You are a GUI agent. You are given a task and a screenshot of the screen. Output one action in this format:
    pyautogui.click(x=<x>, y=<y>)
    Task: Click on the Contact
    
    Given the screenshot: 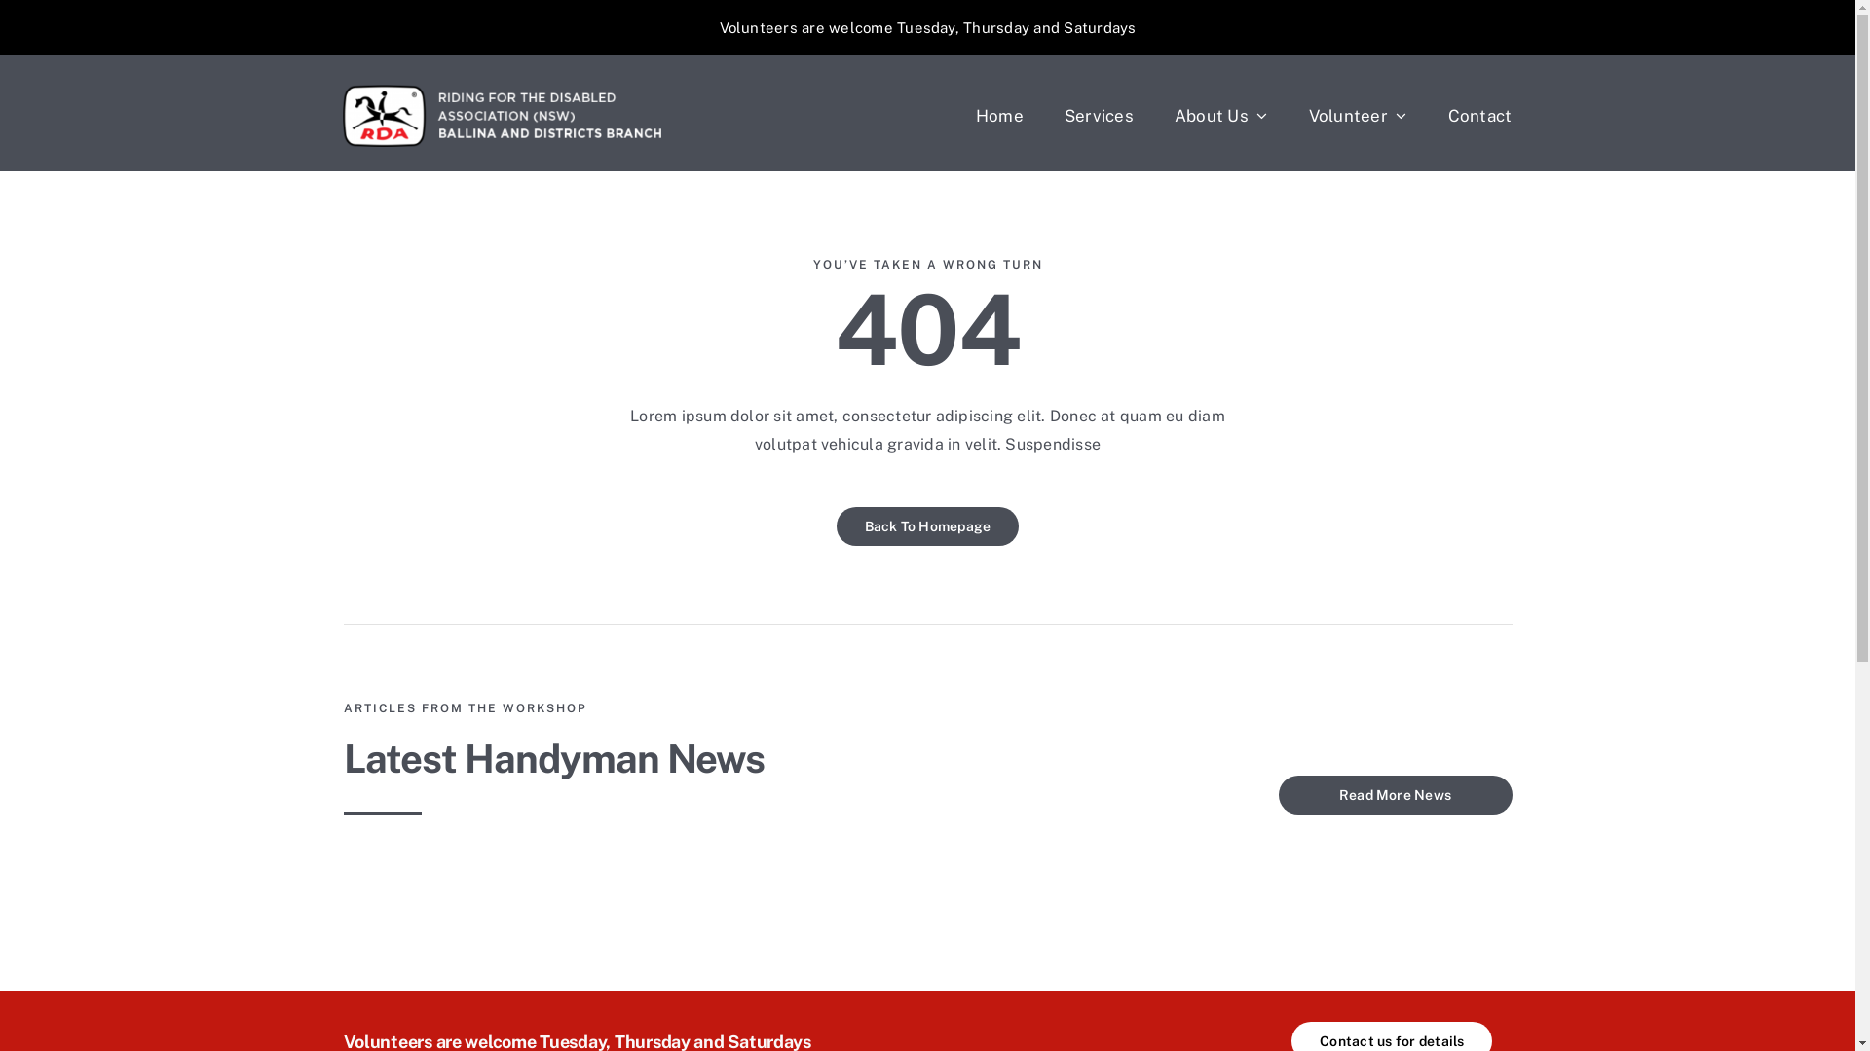 What is the action you would take?
    pyautogui.click(x=1480, y=116)
    